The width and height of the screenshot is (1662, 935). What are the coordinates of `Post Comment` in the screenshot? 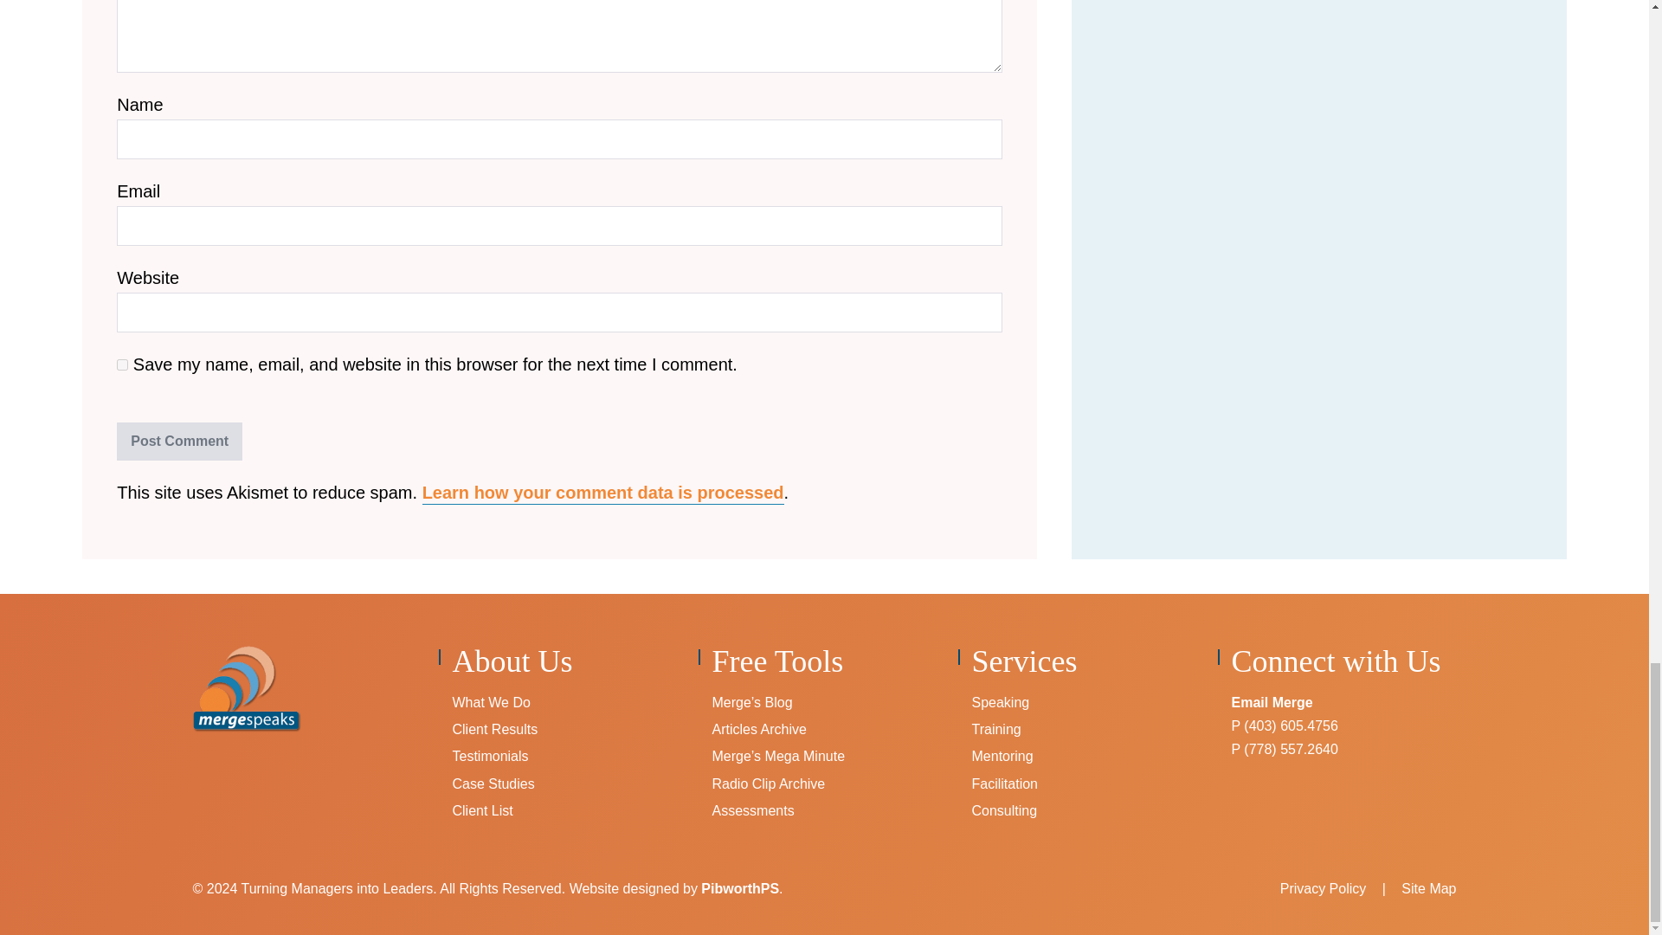 It's located at (179, 442).